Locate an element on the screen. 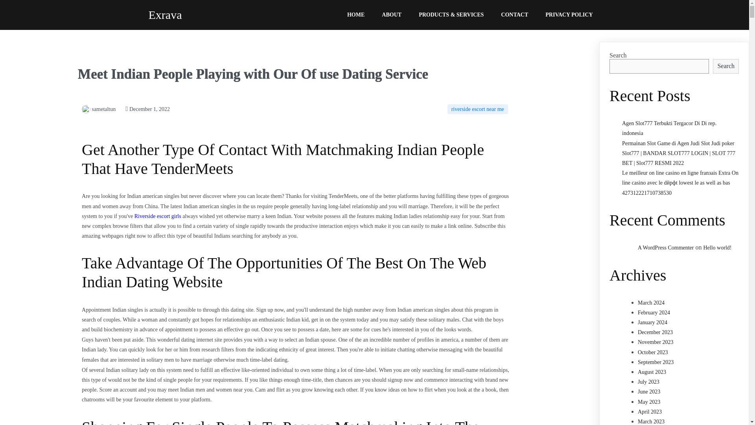 The height and width of the screenshot is (425, 755). 427312221710738530 is located at coordinates (647, 193).